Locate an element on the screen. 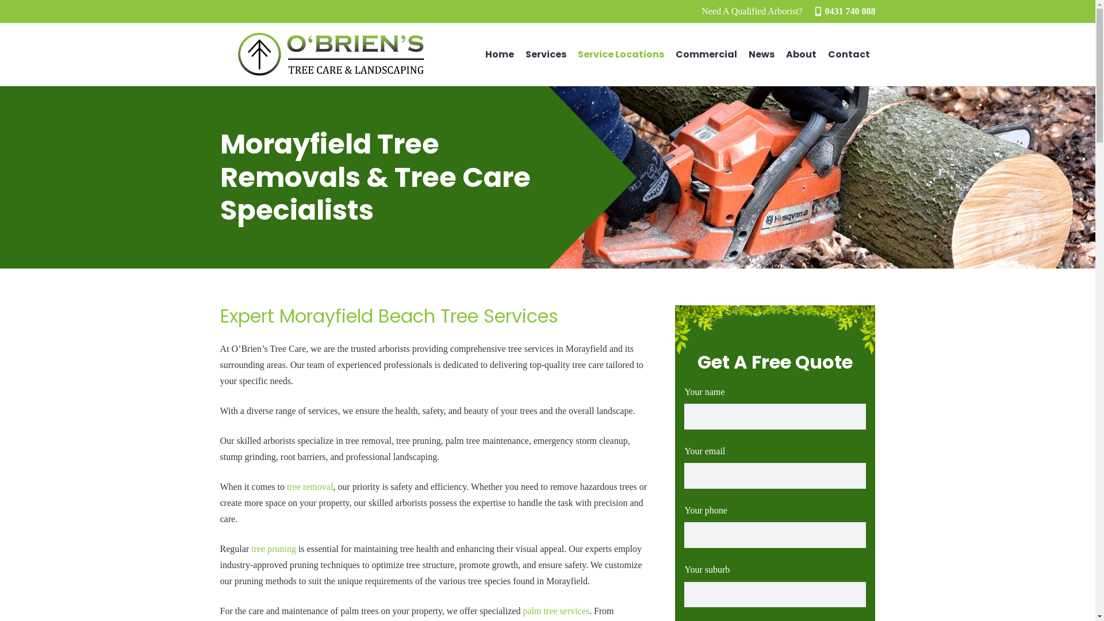 The width and height of the screenshot is (1104, 621). Tree Pruning is located at coordinates (553, 378).